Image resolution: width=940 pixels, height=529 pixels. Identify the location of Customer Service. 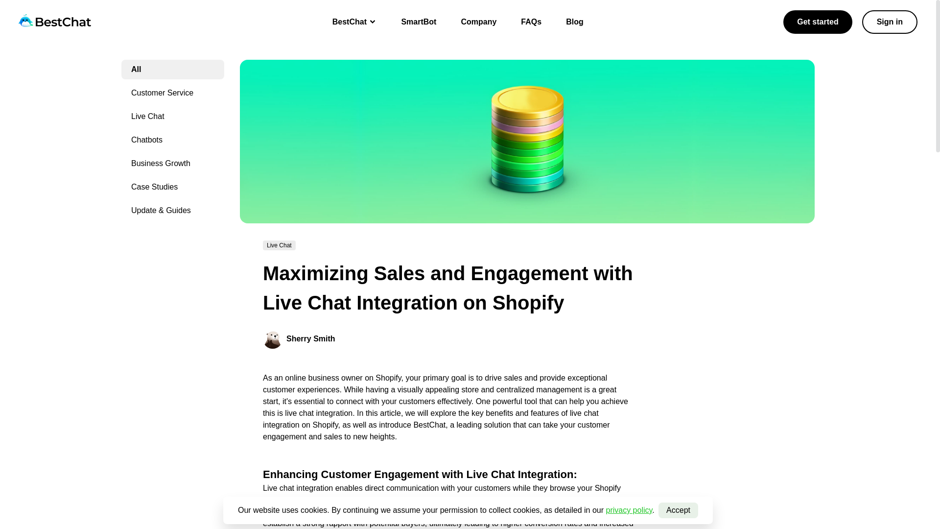
(172, 93).